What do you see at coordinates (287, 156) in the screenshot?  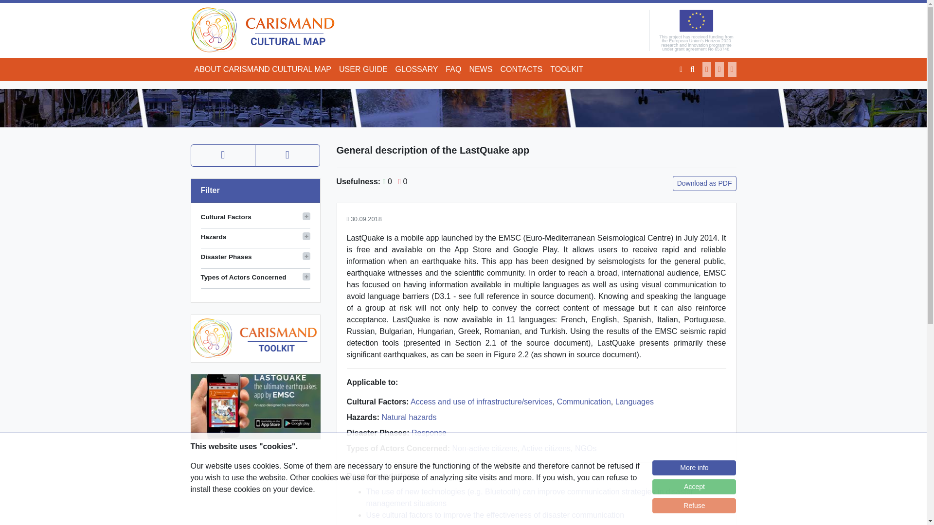 I see `Table view` at bounding box center [287, 156].